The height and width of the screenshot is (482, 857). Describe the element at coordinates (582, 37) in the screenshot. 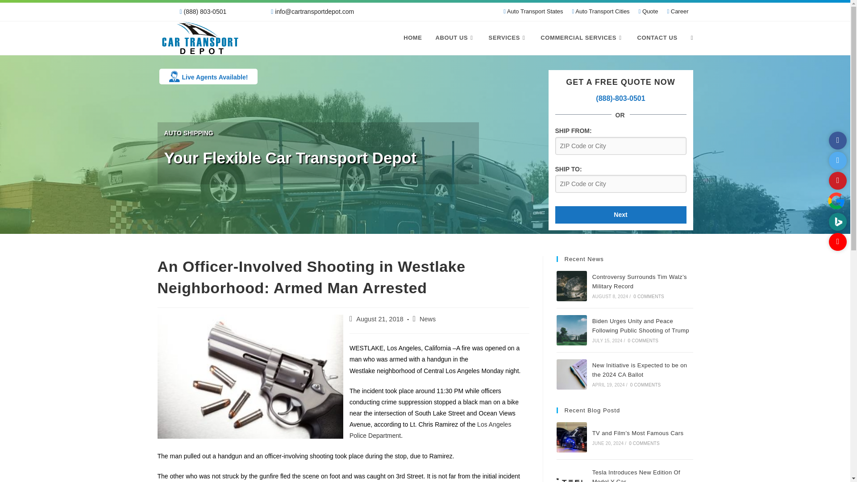

I see `COMMERCIAL SERVICES` at that location.